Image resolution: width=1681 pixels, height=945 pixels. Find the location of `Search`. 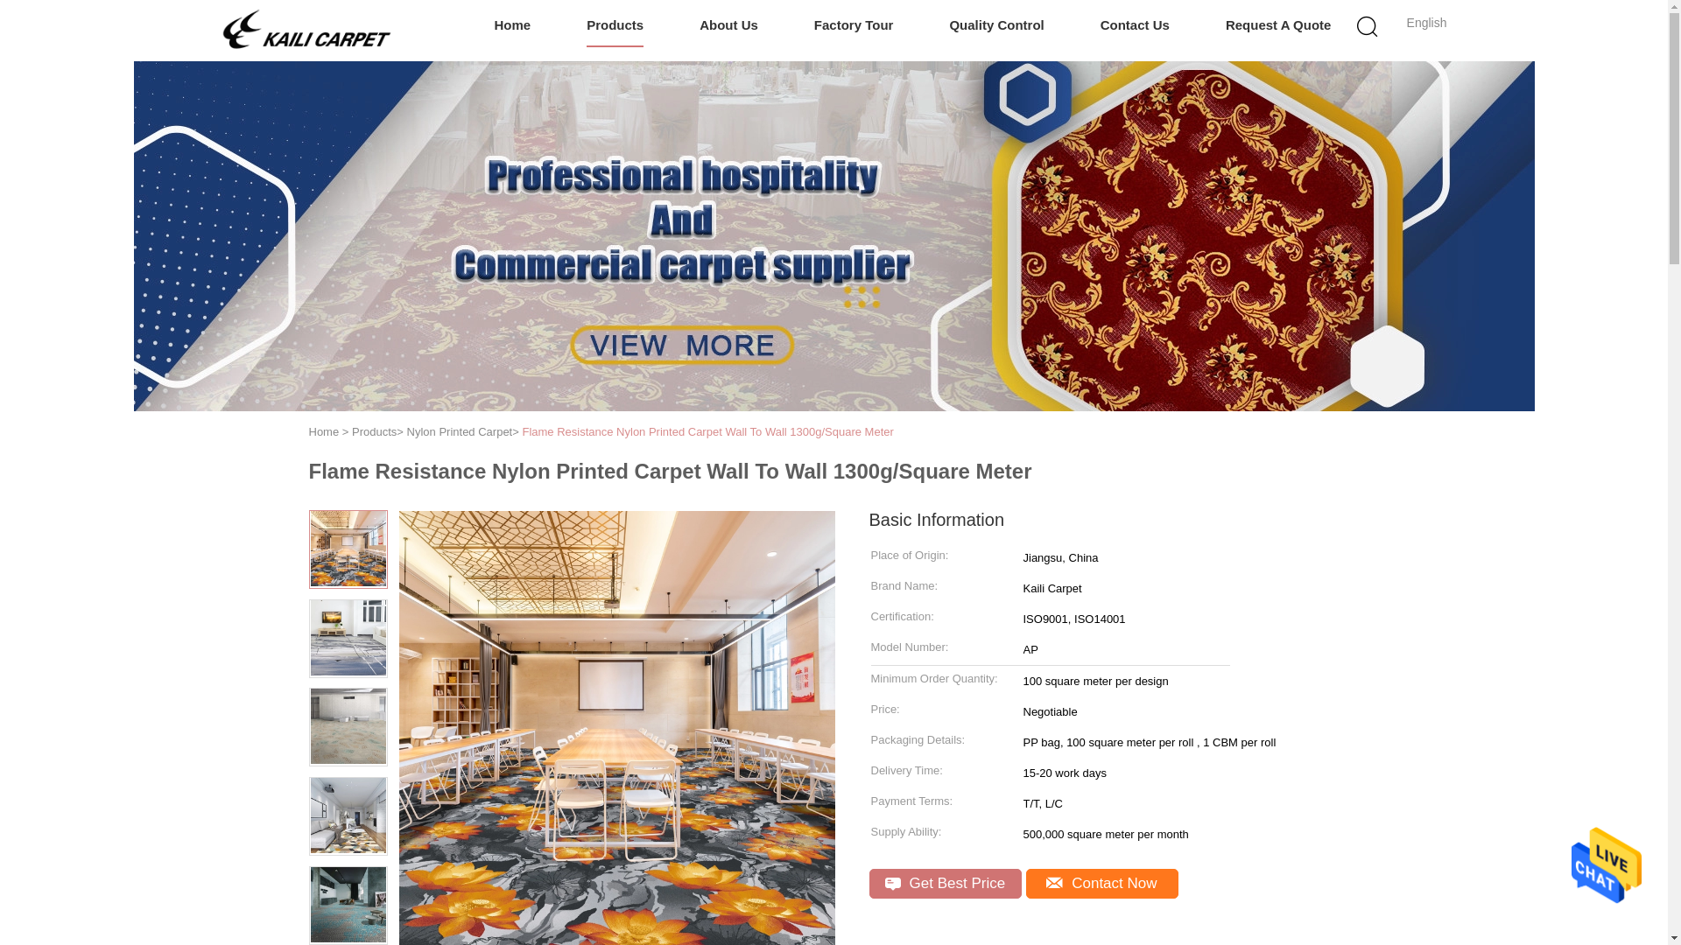

Search is located at coordinates (1206, 115).